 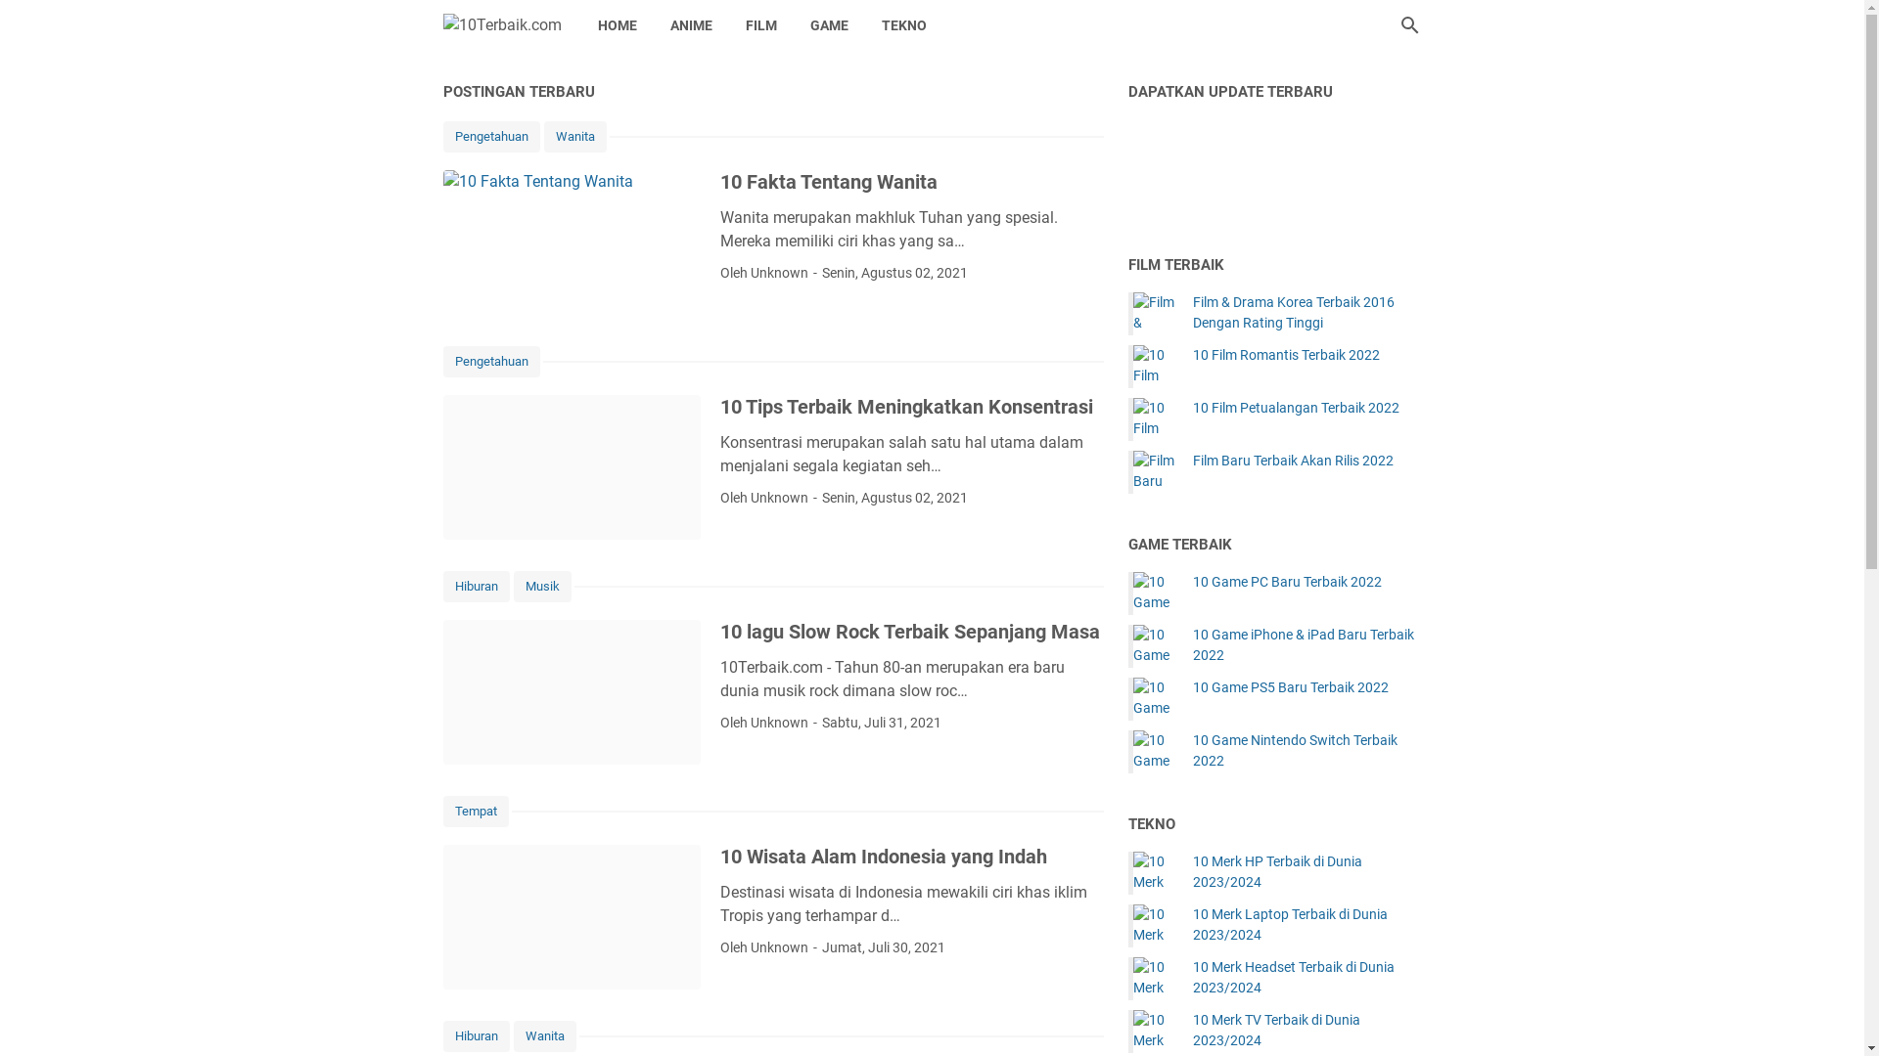 What do you see at coordinates (501, 25) in the screenshot?
I see `10Terbaik.com` at bounding box center [501, 25].